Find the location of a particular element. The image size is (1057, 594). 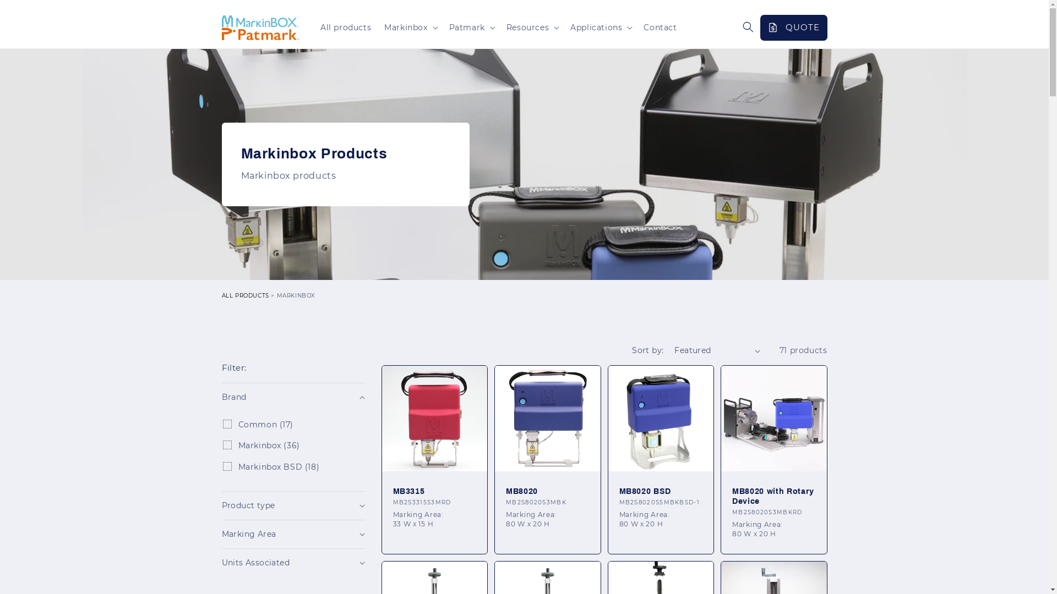

MB8020 with Rotary Device is located at coordinates (774, 496).